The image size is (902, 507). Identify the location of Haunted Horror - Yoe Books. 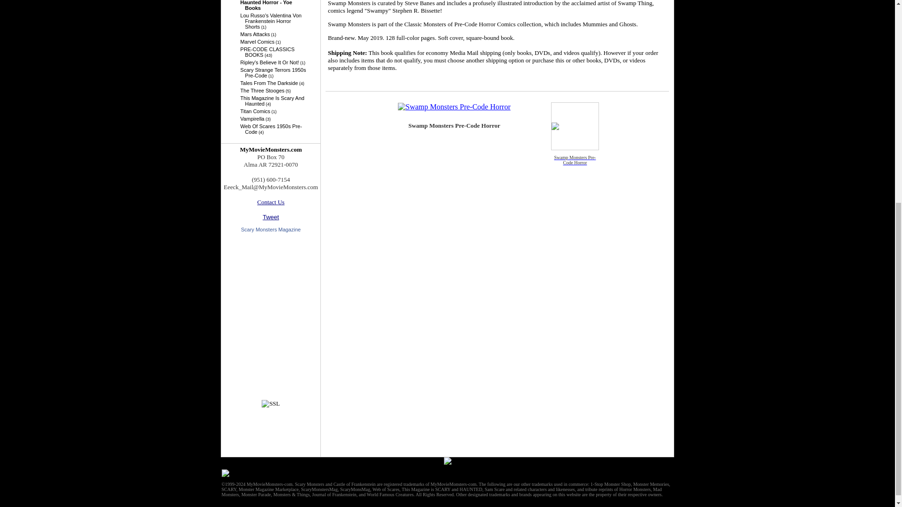
(273, 5).